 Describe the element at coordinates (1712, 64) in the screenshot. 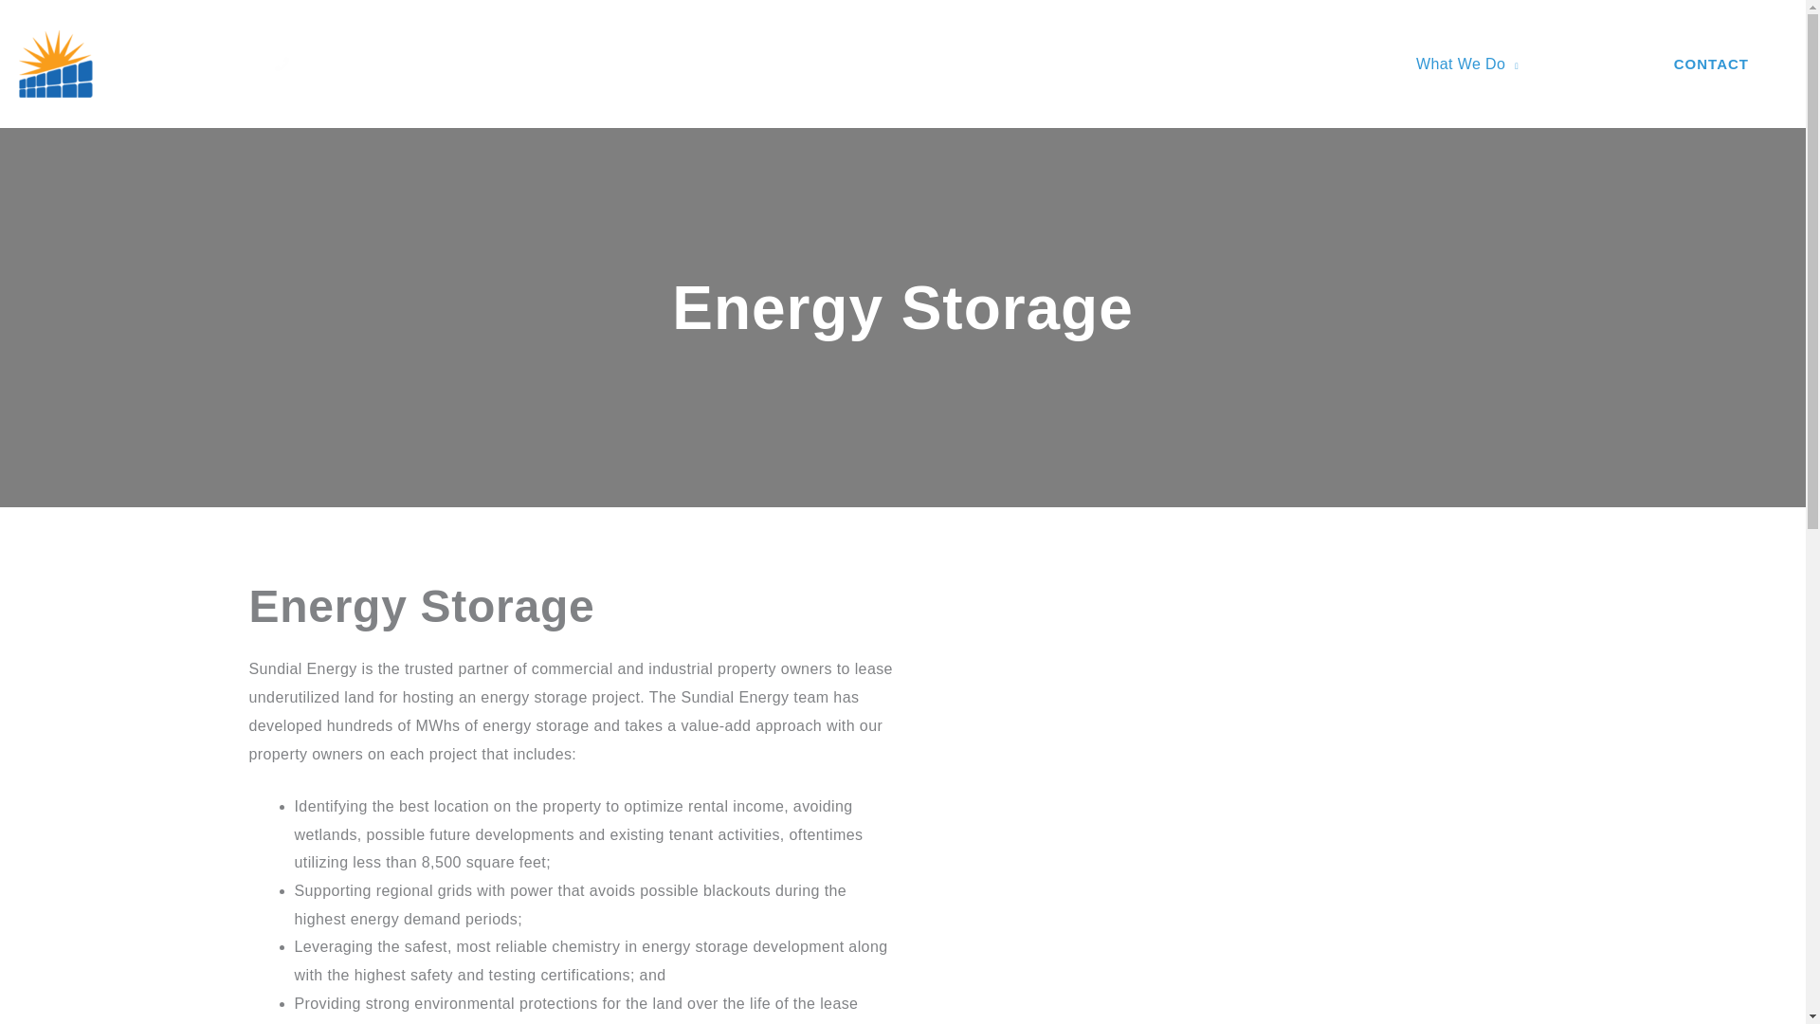

I see `CONTACT` at that location.